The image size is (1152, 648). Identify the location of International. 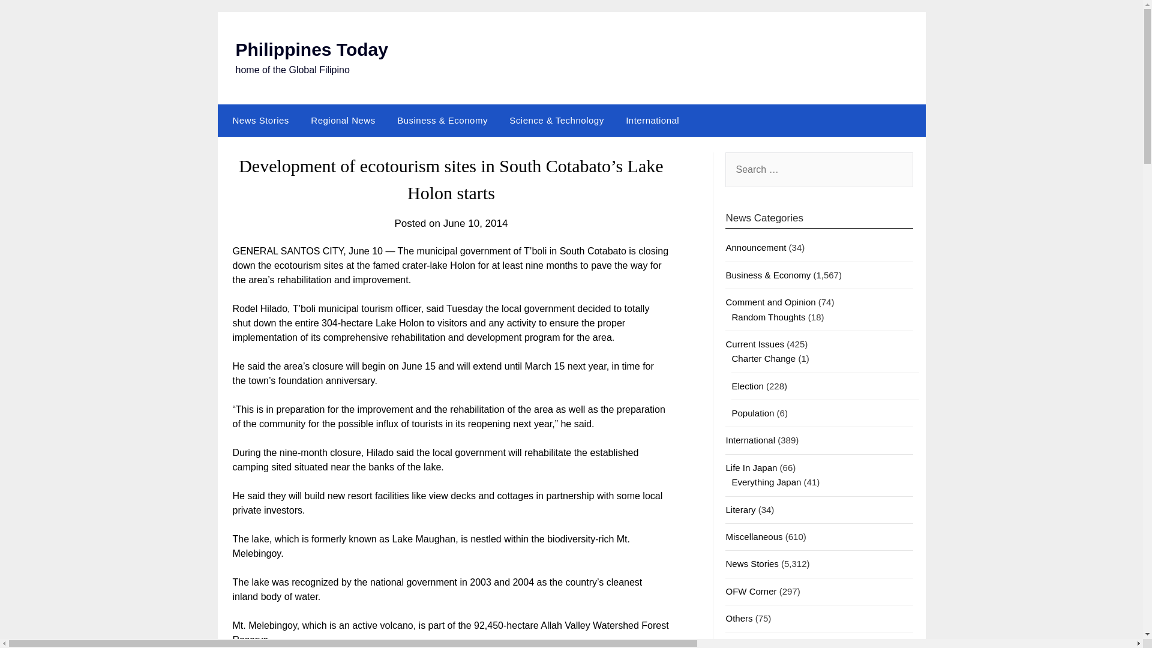
(653, 120).